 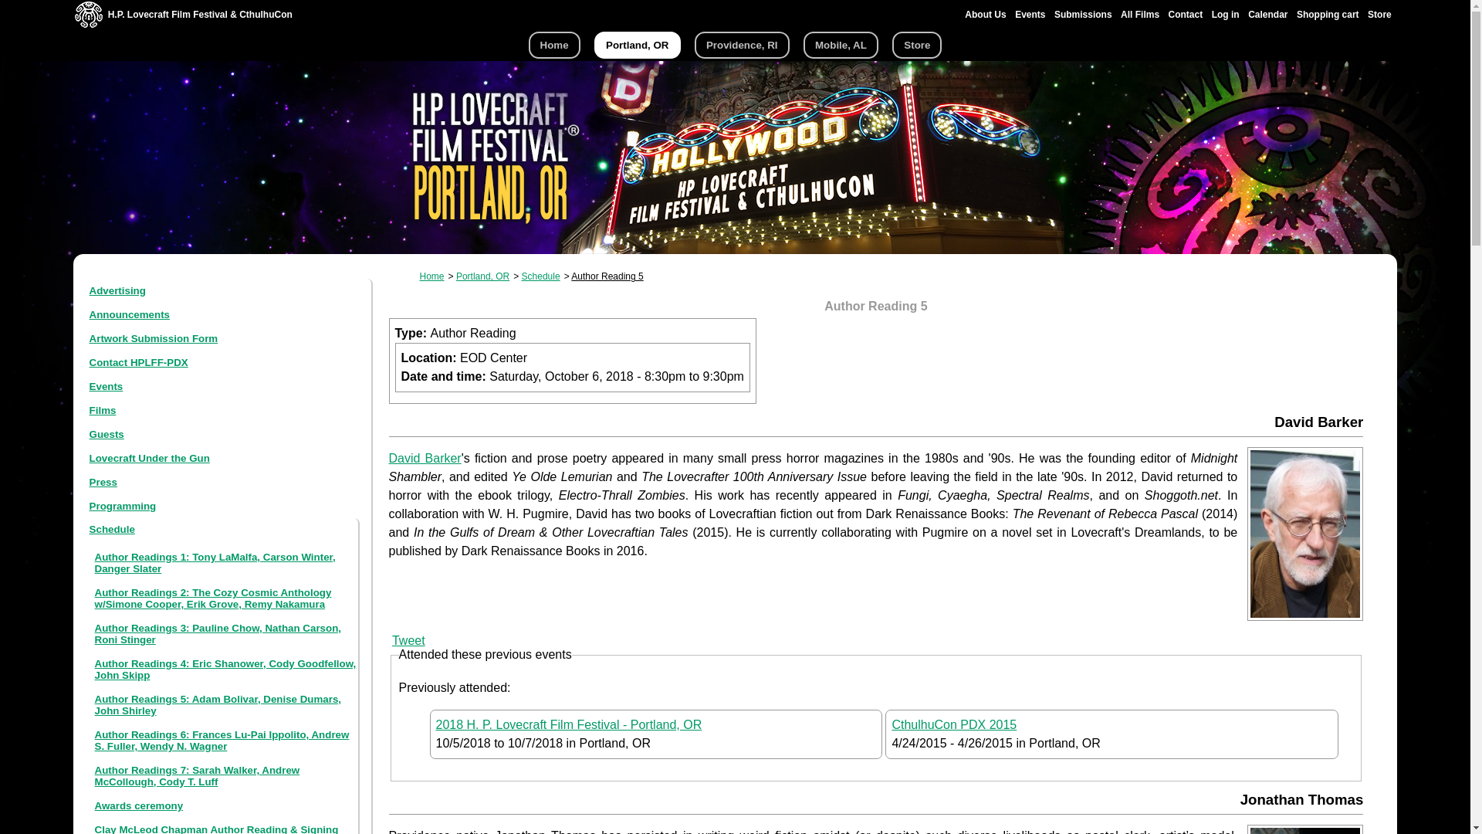 What do you see at coordinates (1139, 14) in the screenshot?
I see `All Films` at bounding box center [1139, 14].